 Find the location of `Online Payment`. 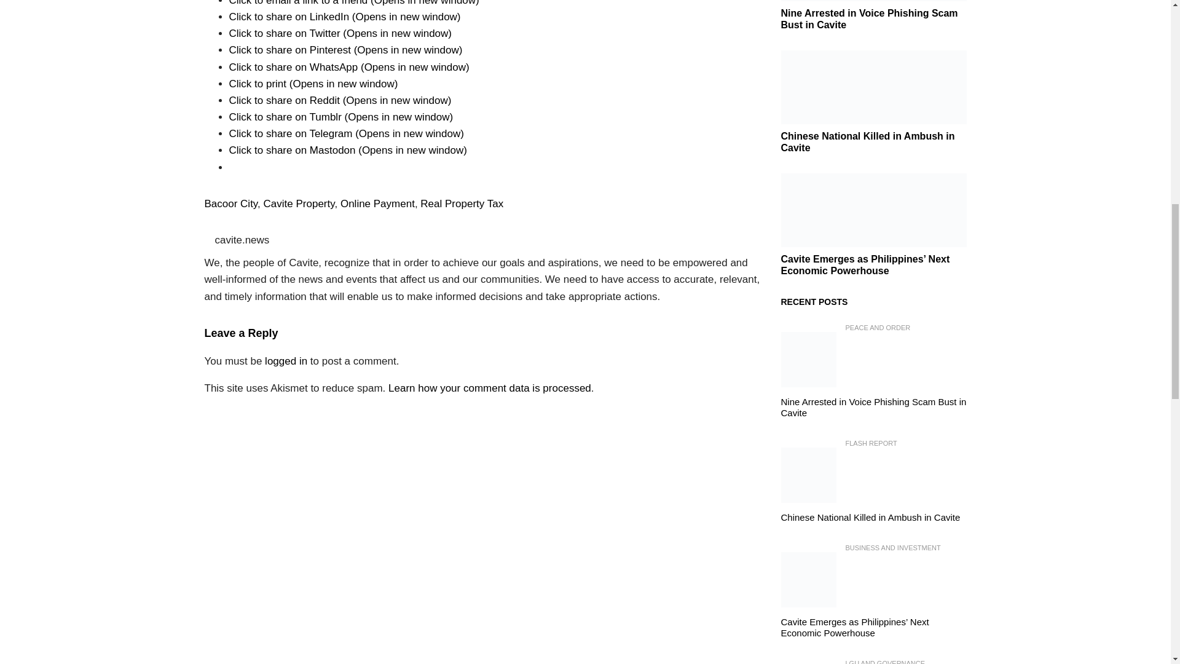

Online Payment is located at coordinates (377, 204).